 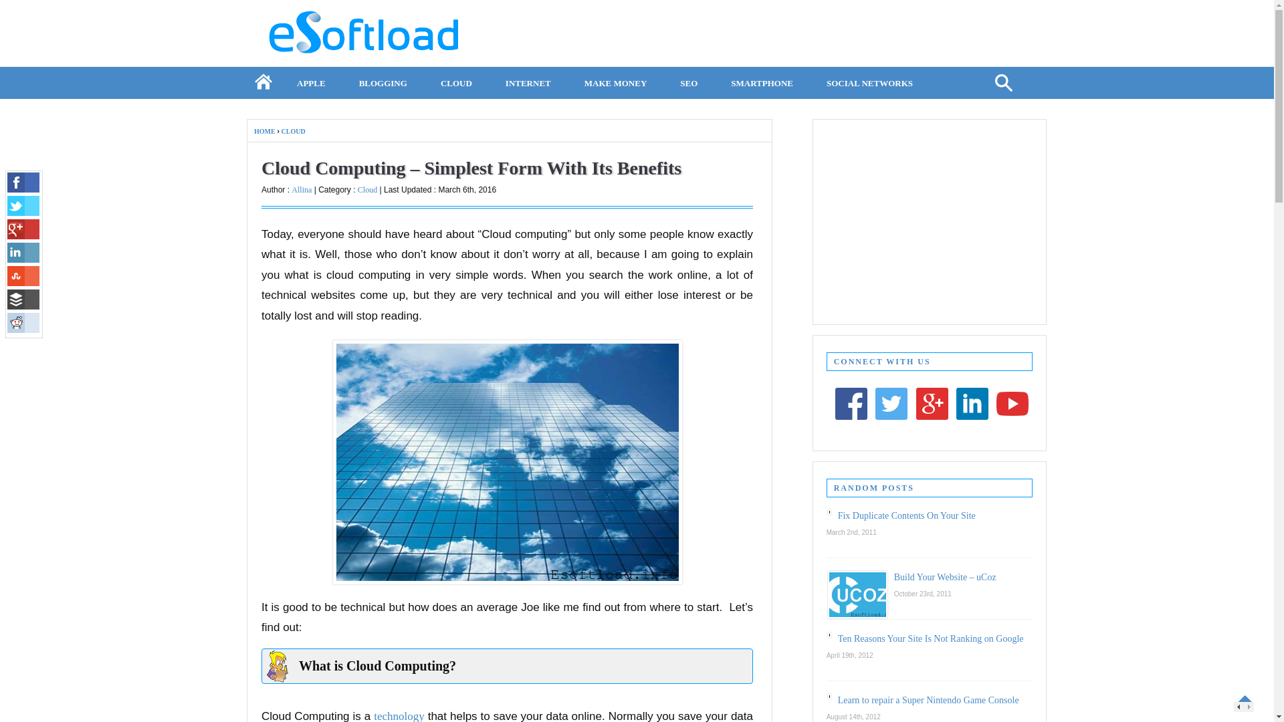 I want to click on Facebook, so click(x=23, y=183).